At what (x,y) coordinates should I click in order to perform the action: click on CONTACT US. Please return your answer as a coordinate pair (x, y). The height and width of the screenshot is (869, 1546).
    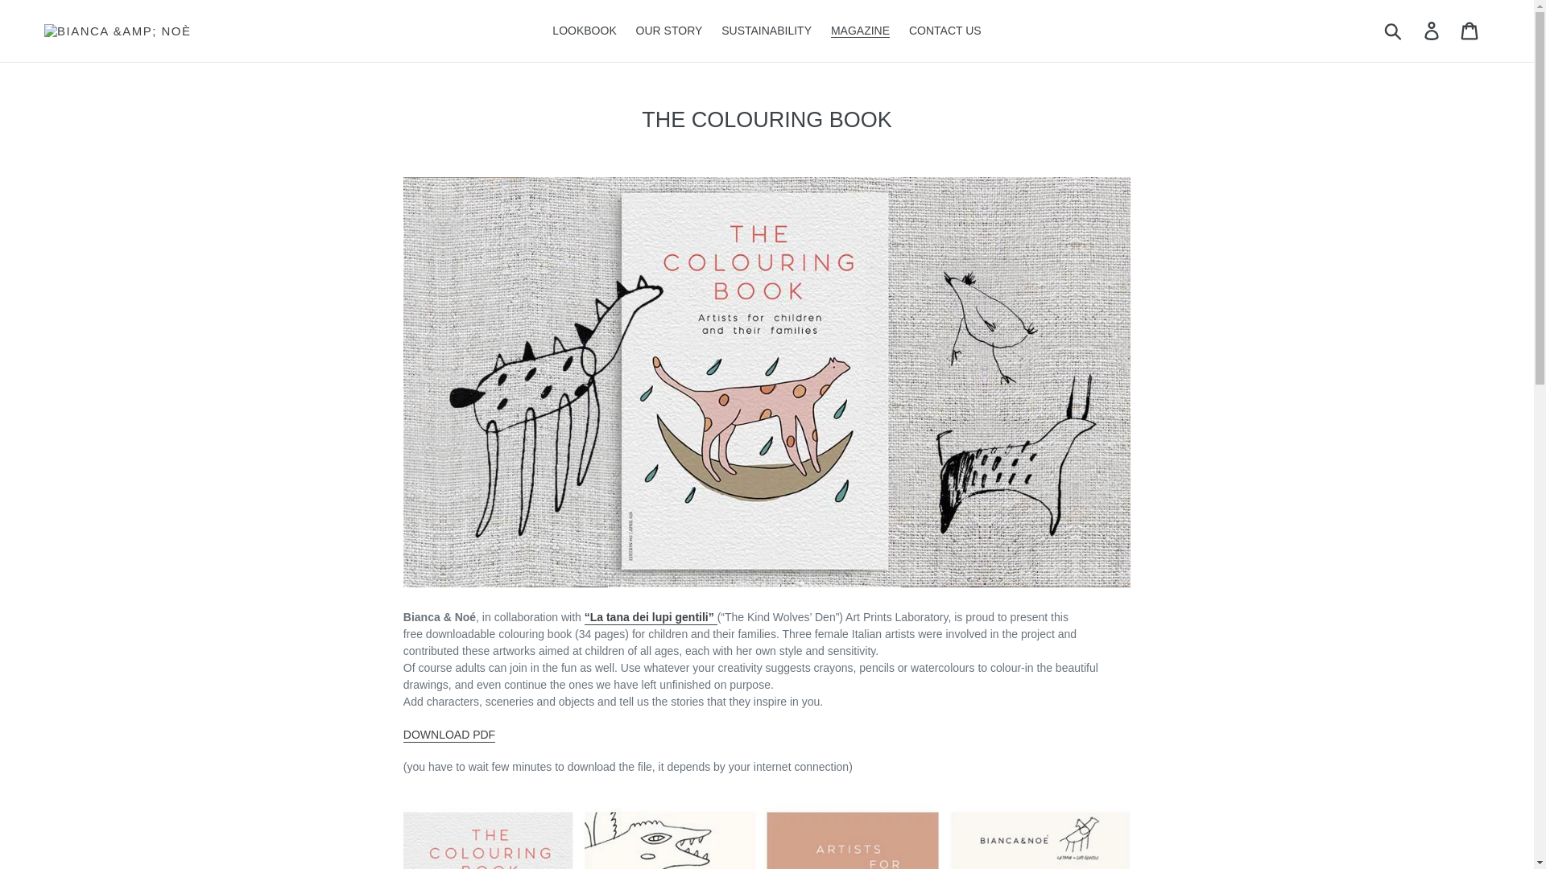
    Looking at the image, I should click on (945, 31).